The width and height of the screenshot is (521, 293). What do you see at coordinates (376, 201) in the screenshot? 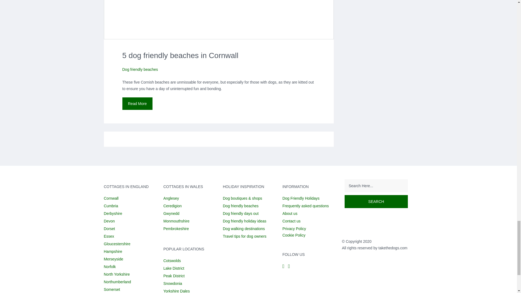
I see `Search` at bounding box center [376, 201].